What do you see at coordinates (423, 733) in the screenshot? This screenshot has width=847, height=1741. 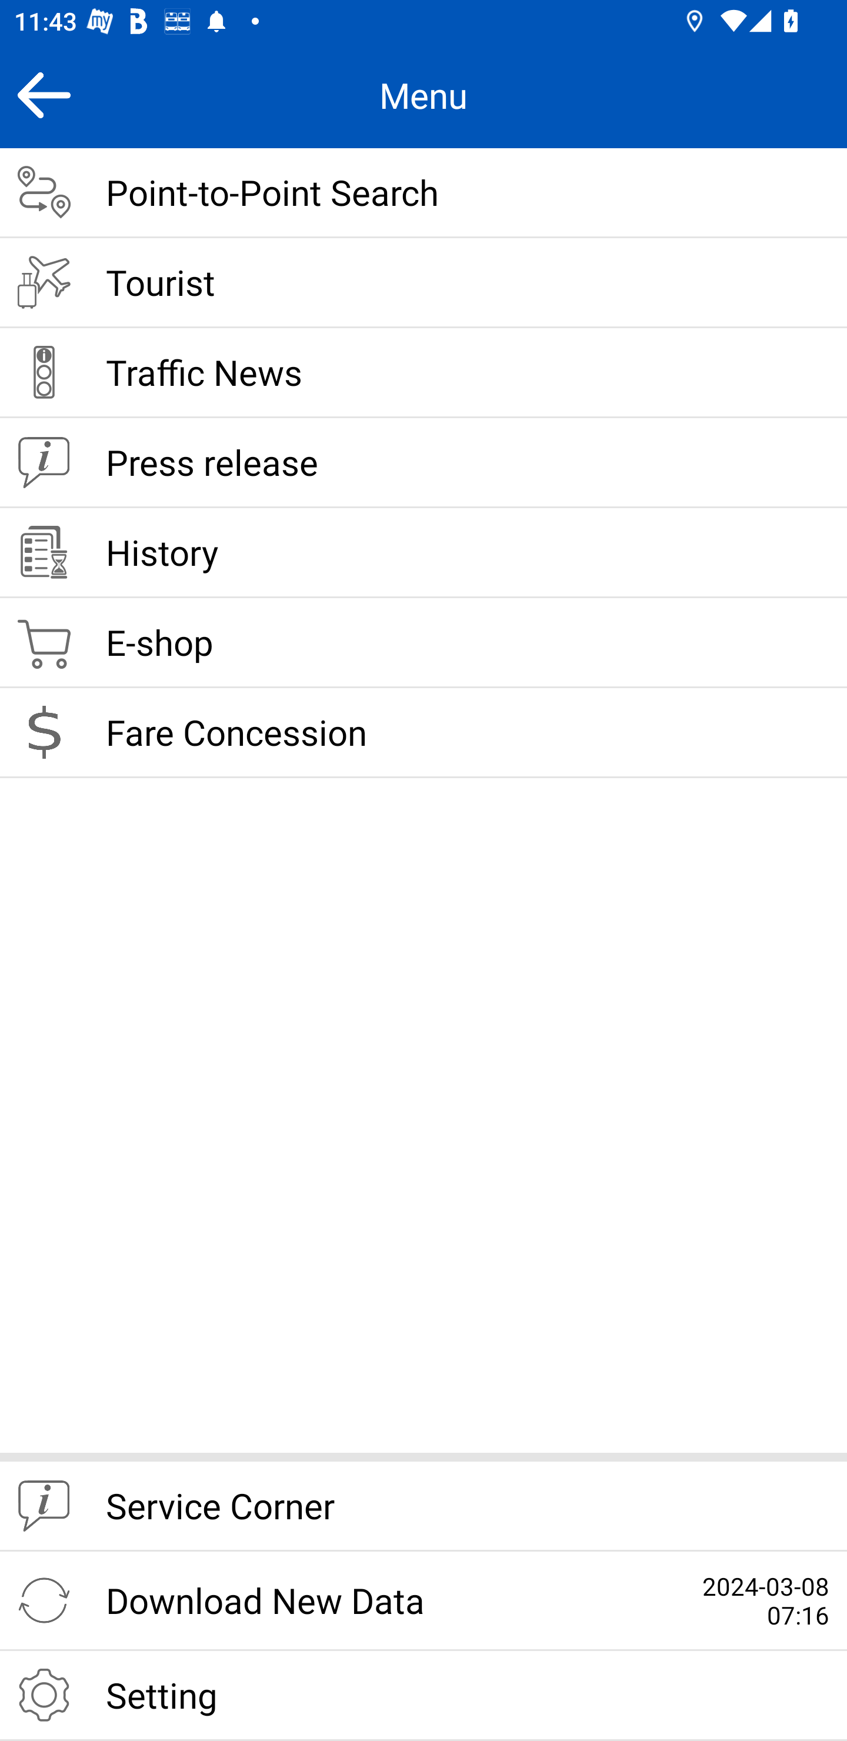 I see `Fare Concession` at bounding box center [423, 733].